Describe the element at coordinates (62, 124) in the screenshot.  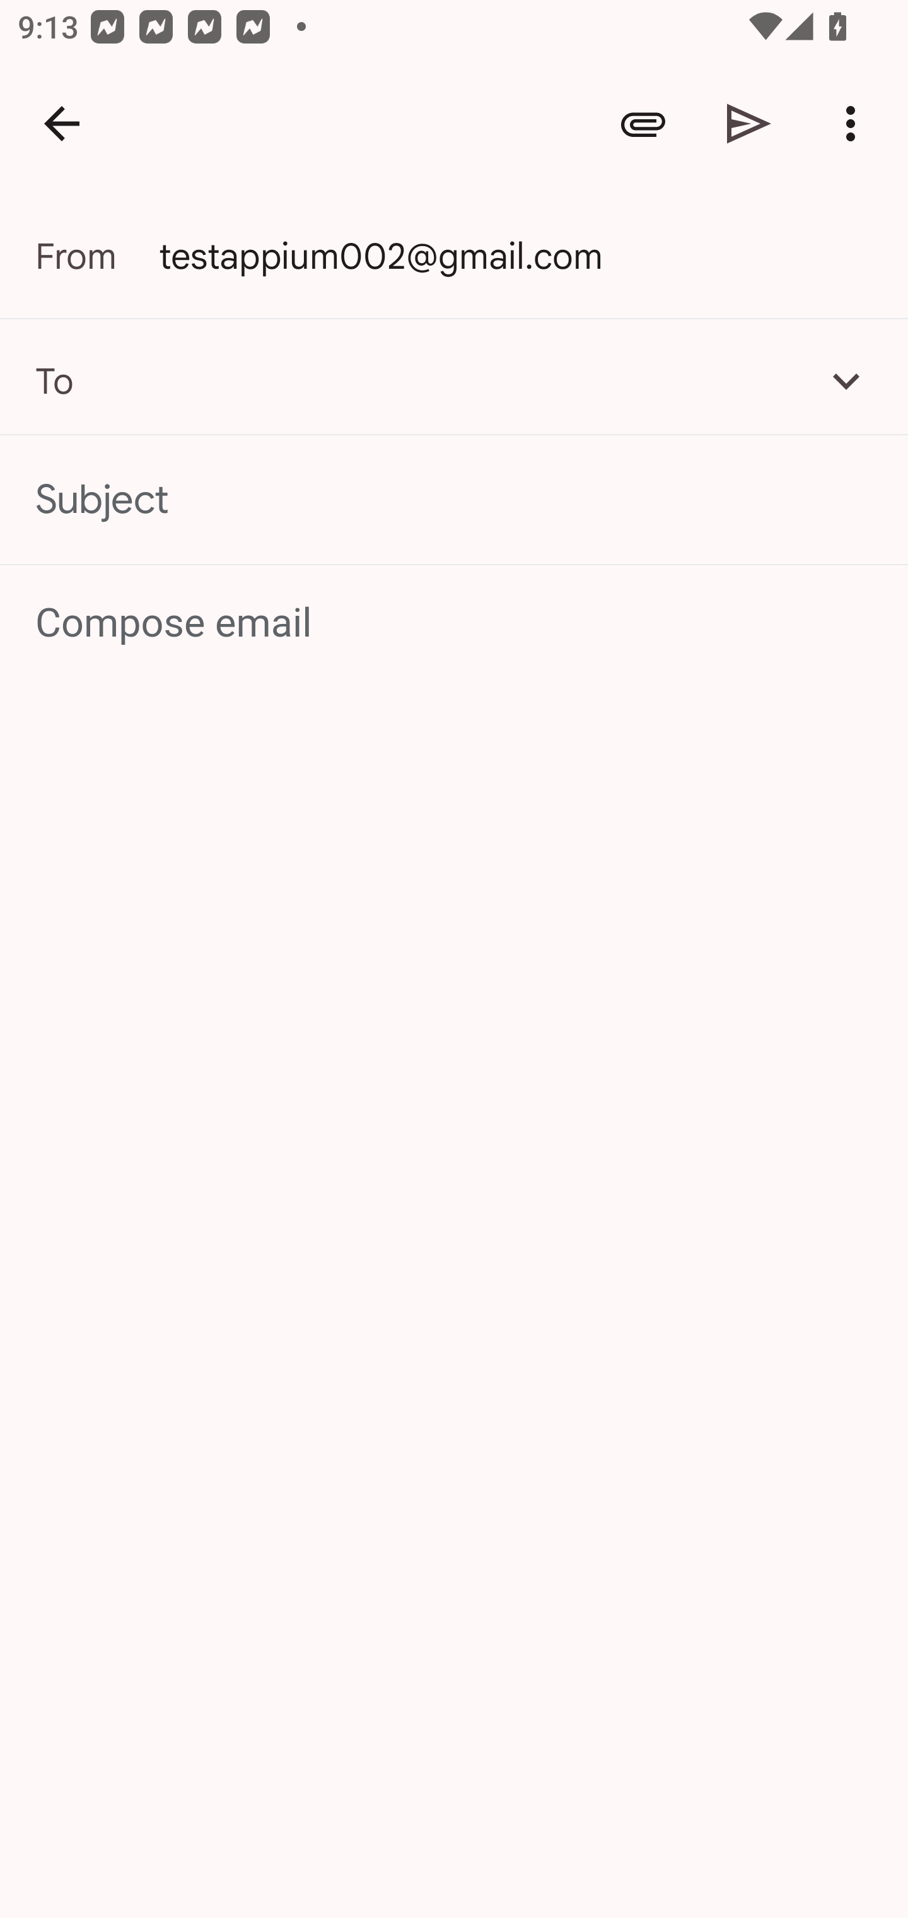
I see `Navigate up` at that location.